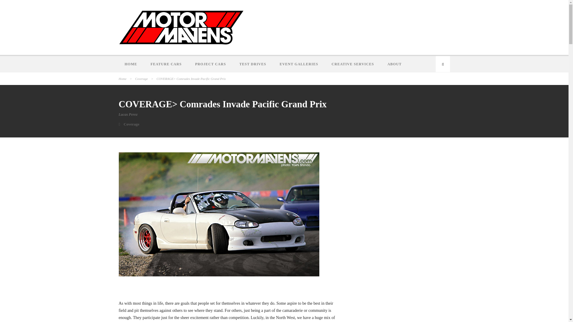 The height and width of the screenshot is (322, 573). Describe the element at coordinates (131, 124) in the screenshot. I see `Coverage` at that location.